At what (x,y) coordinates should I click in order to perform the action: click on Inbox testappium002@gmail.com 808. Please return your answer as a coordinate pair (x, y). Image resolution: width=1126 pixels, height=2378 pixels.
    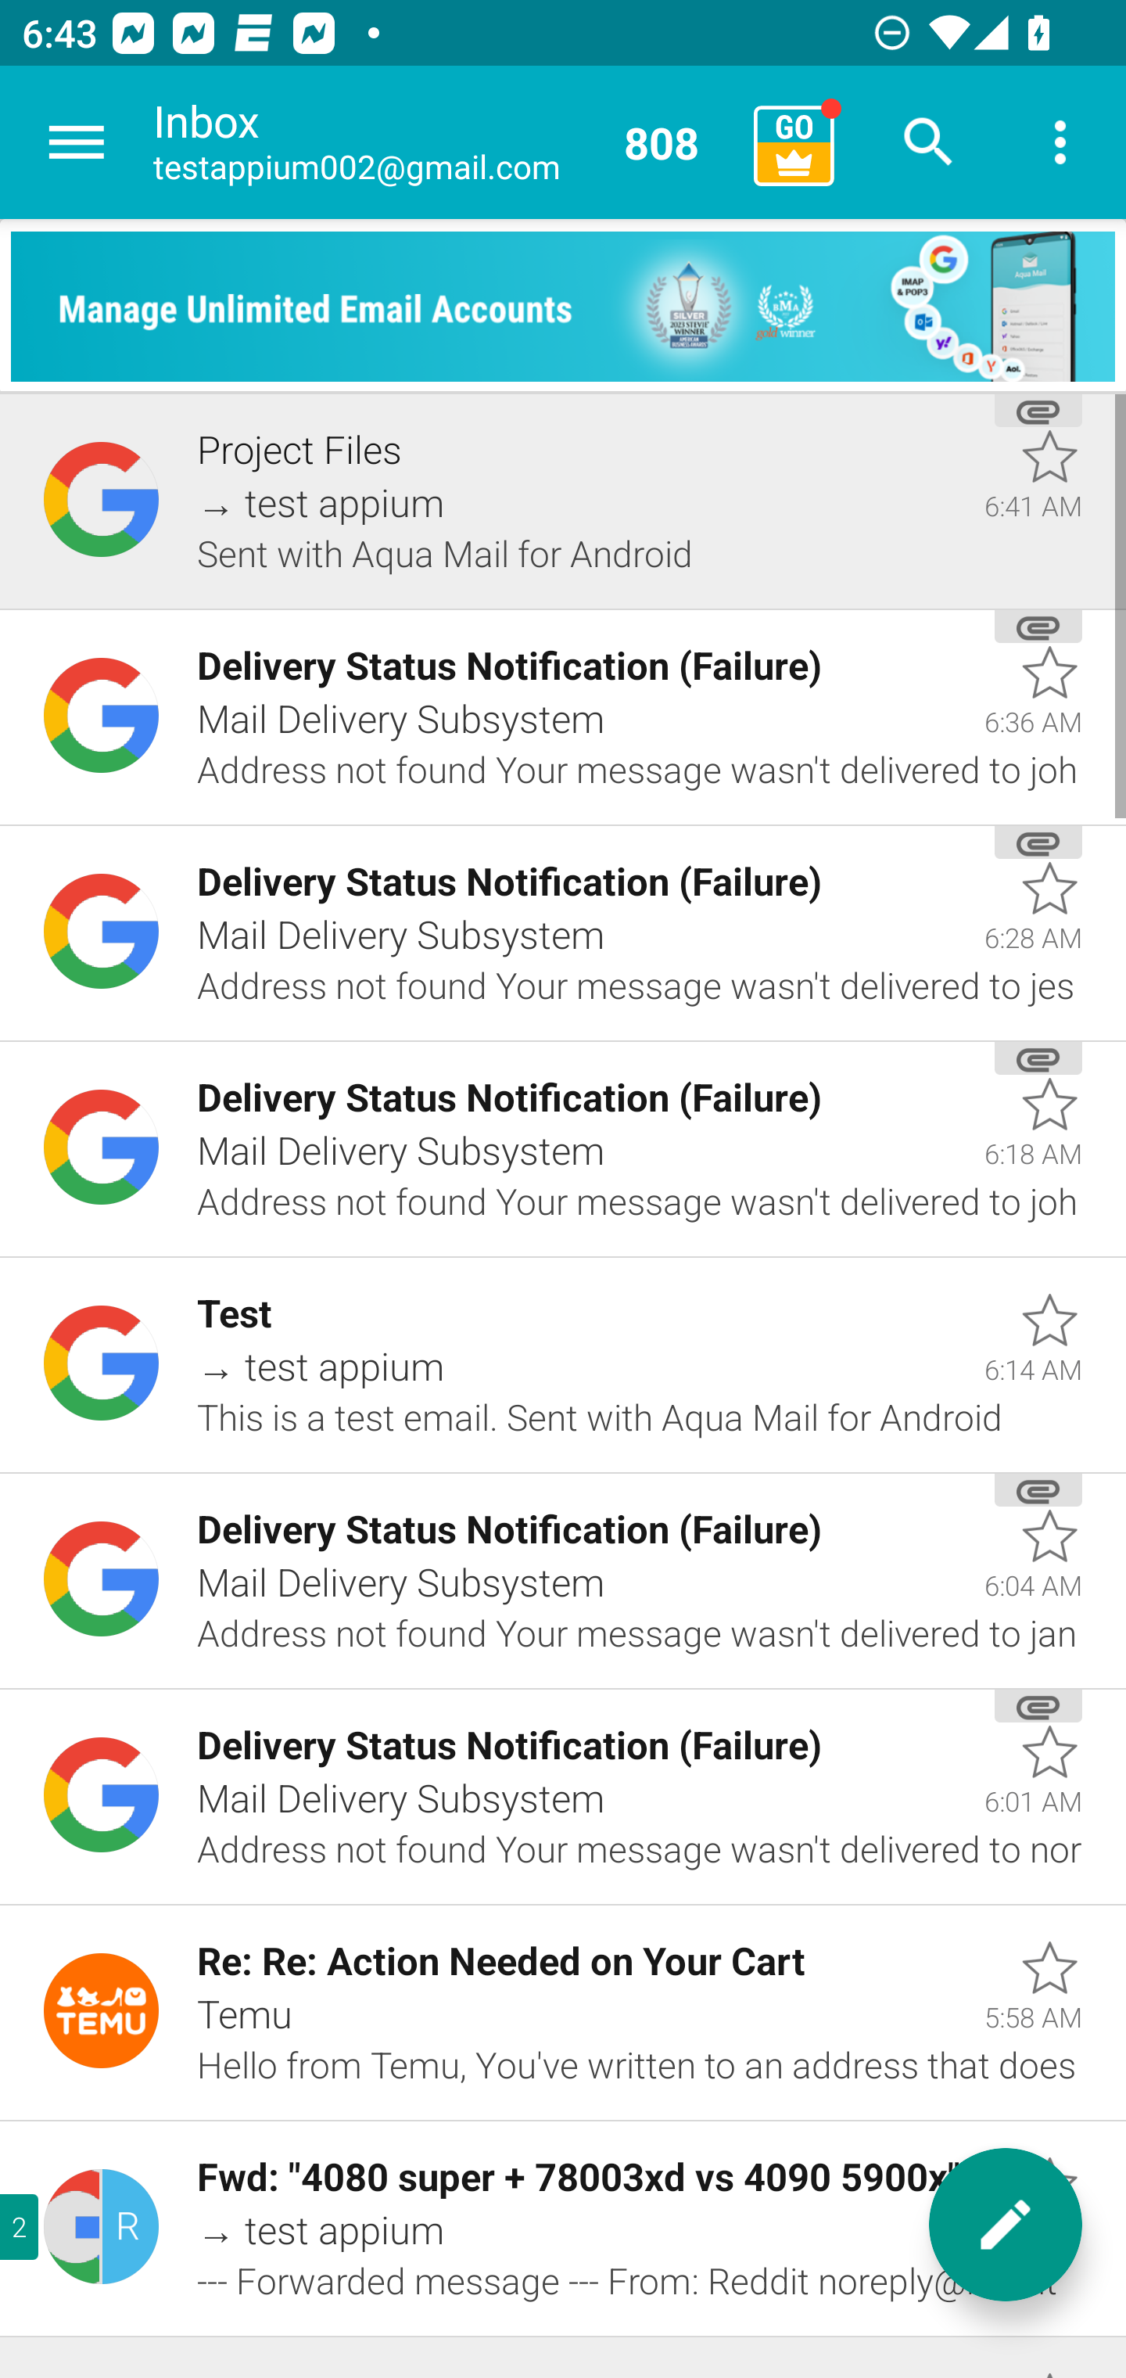
    Looking at the image, I should click on (443, 142).